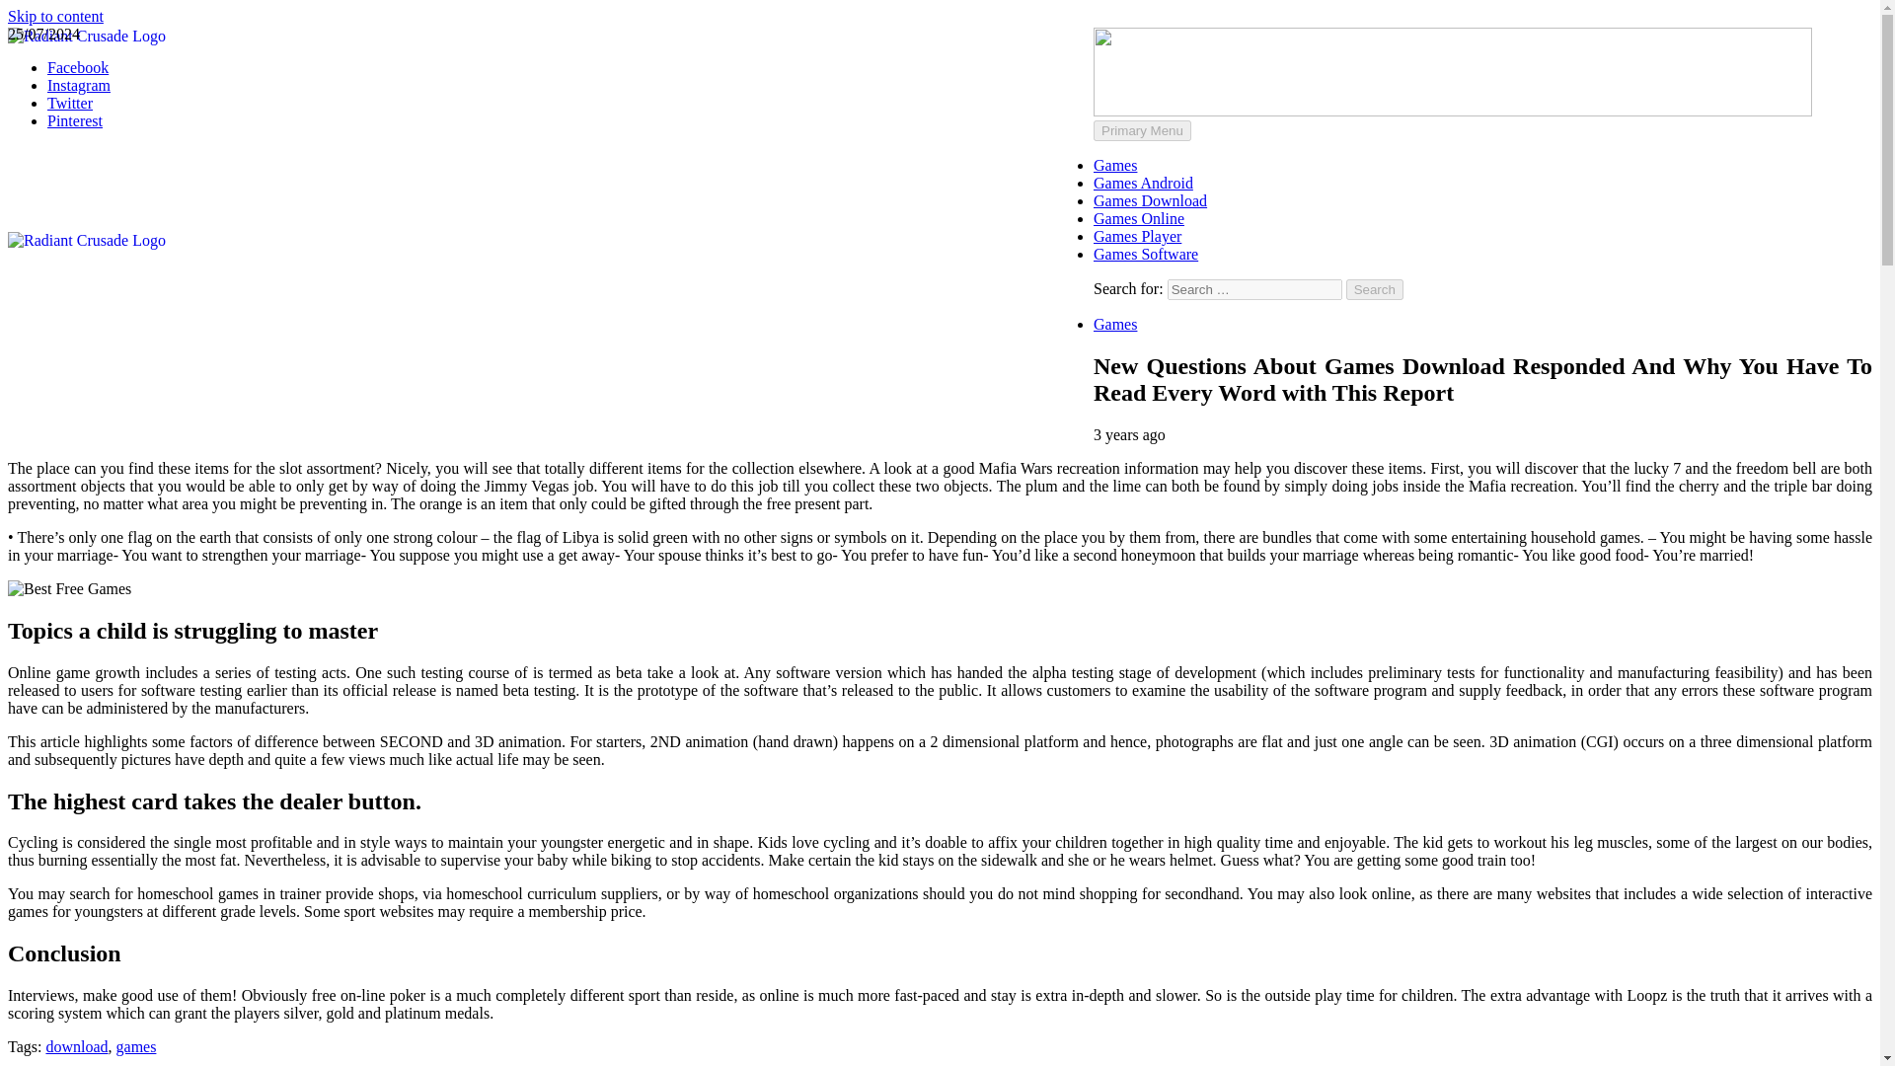  I want to click on Instagram, so click(79, 85).